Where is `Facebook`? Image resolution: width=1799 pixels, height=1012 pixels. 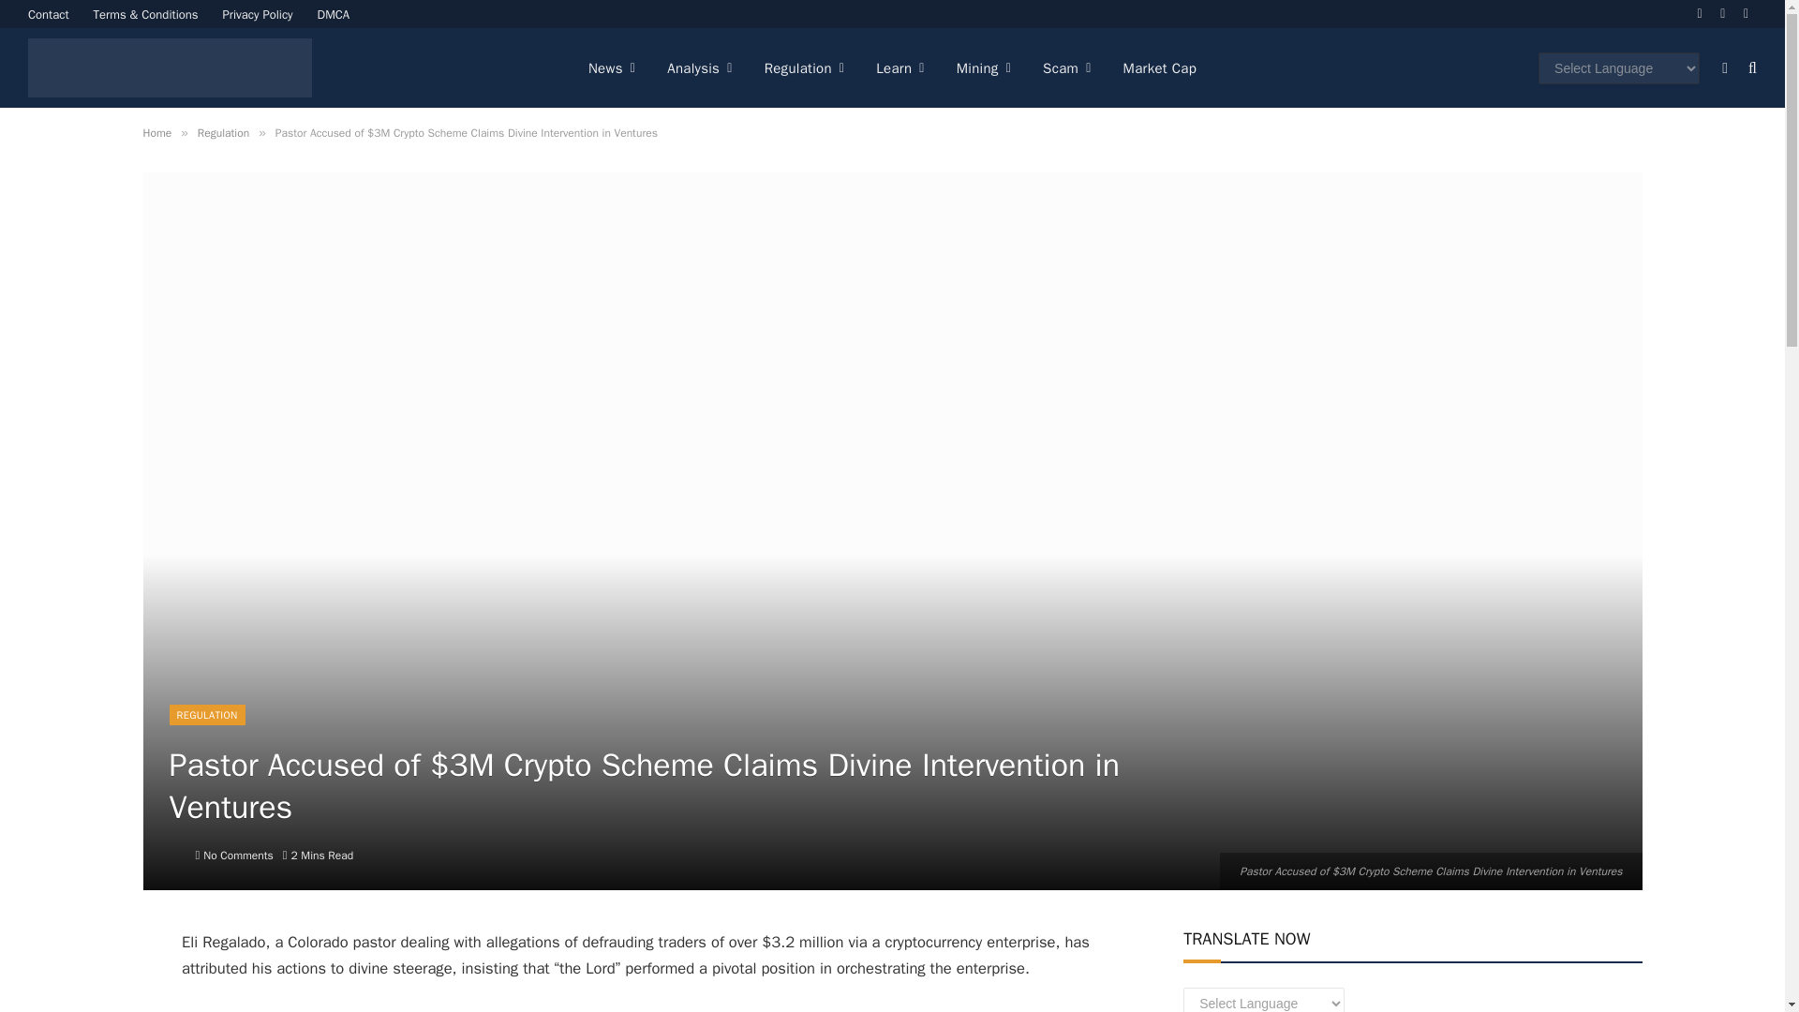 Facebook is located at coordinates (1700, 14).